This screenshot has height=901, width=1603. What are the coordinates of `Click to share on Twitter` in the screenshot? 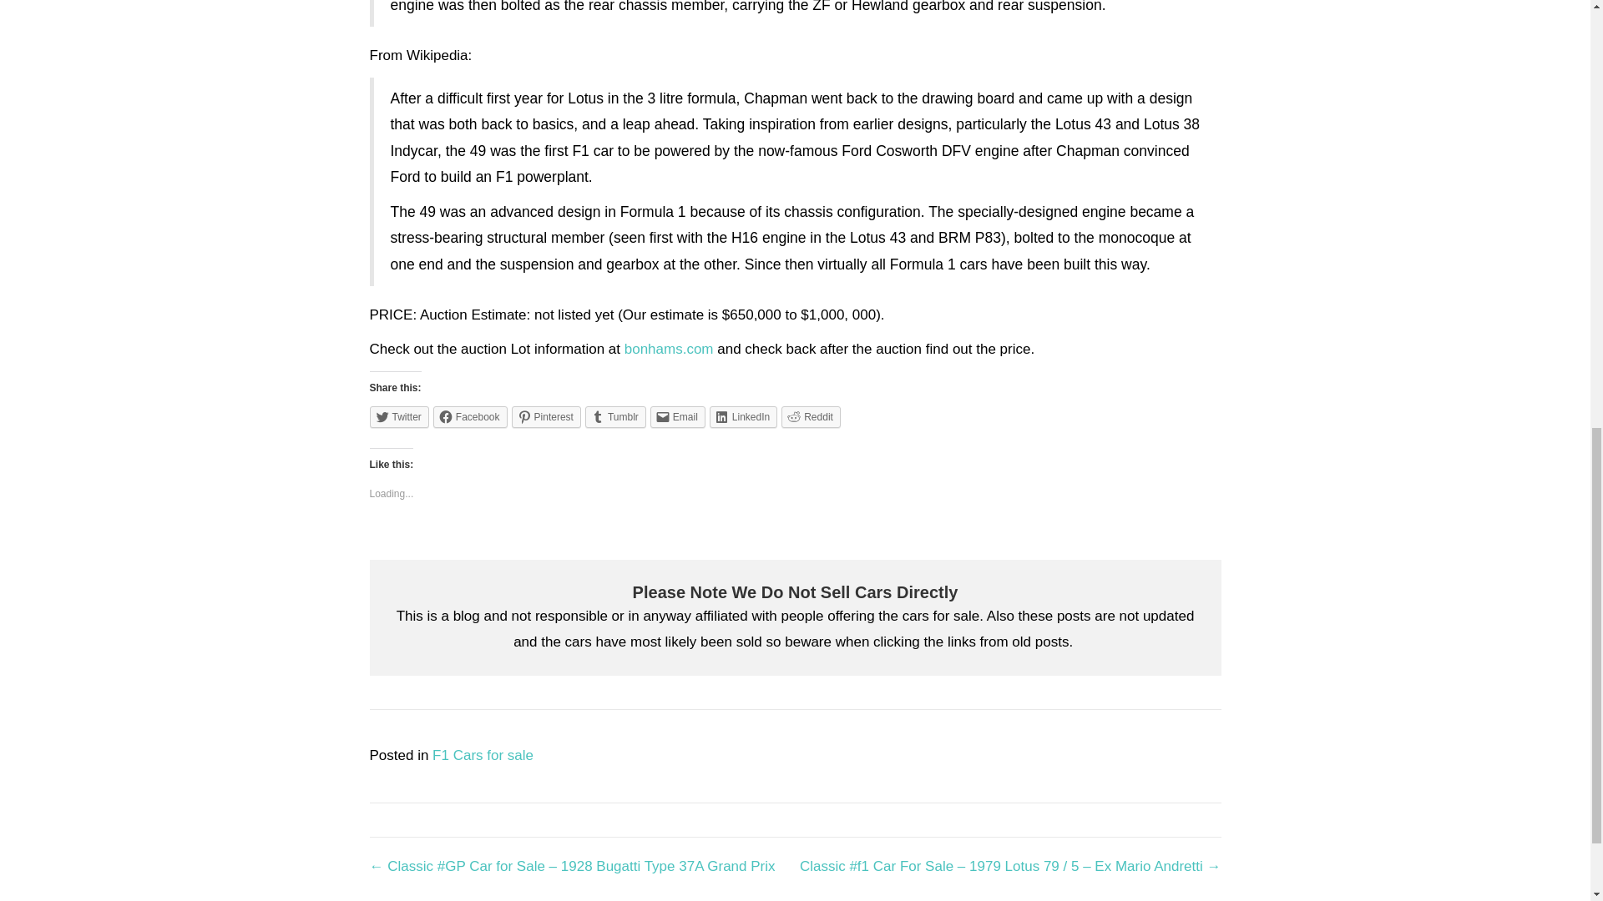 It's located at (397, 417).